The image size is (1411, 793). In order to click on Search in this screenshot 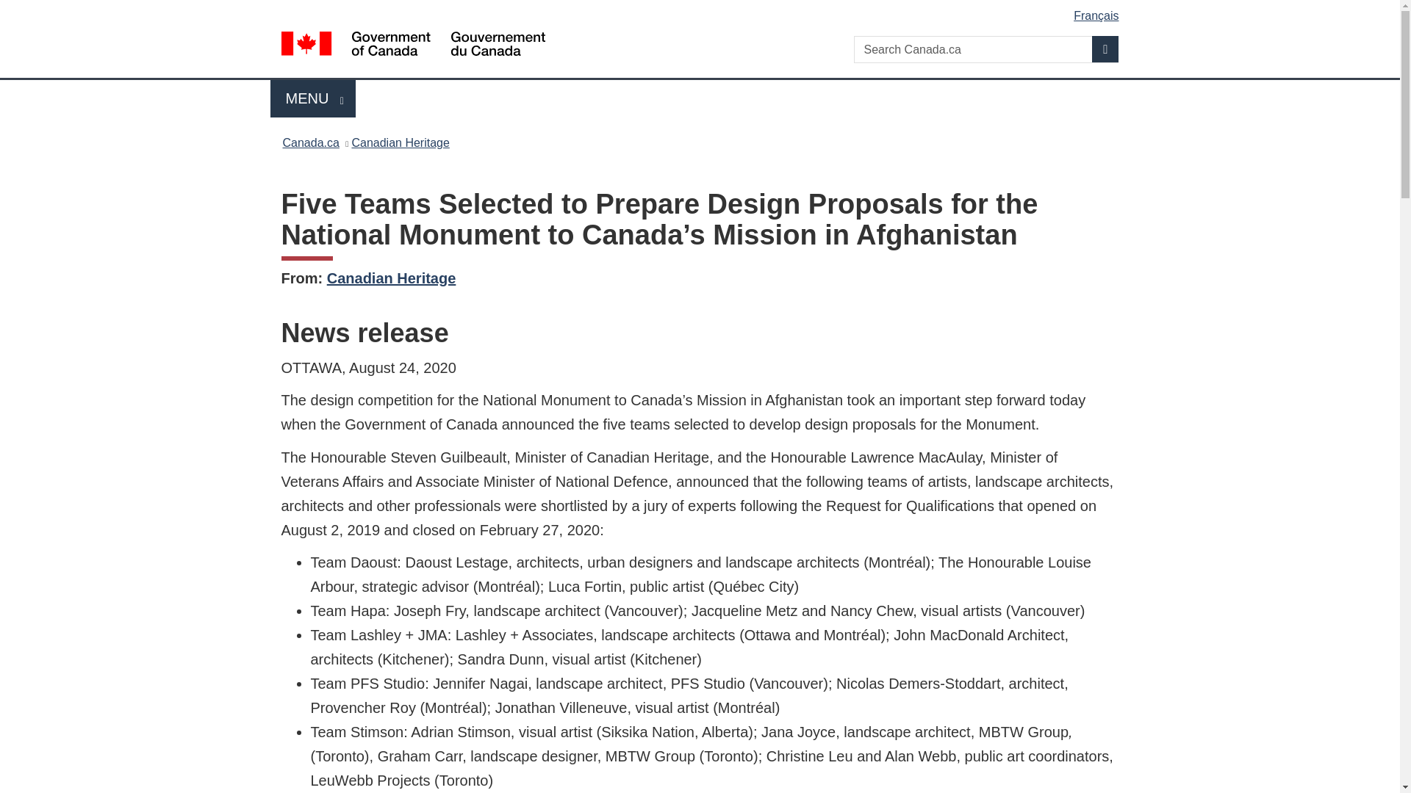, I will do `click(310, 142)`.